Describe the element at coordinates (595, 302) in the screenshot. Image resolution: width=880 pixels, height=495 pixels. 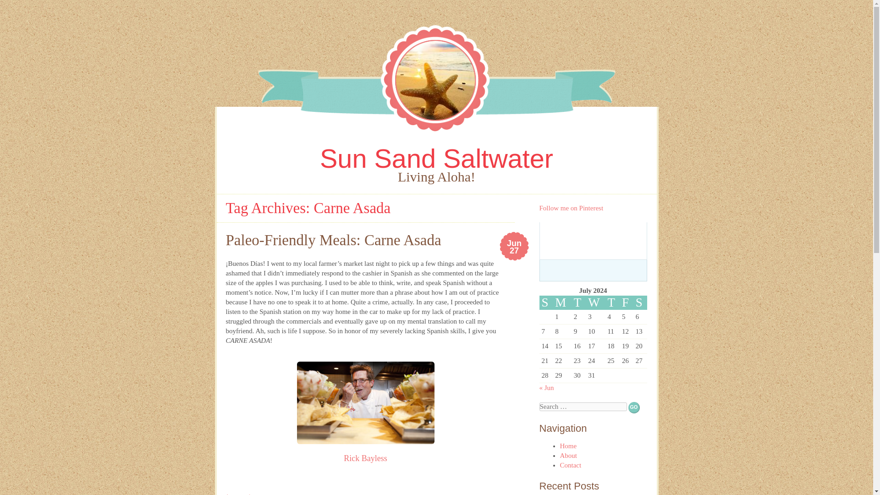
I see `Wednesday` at that location.